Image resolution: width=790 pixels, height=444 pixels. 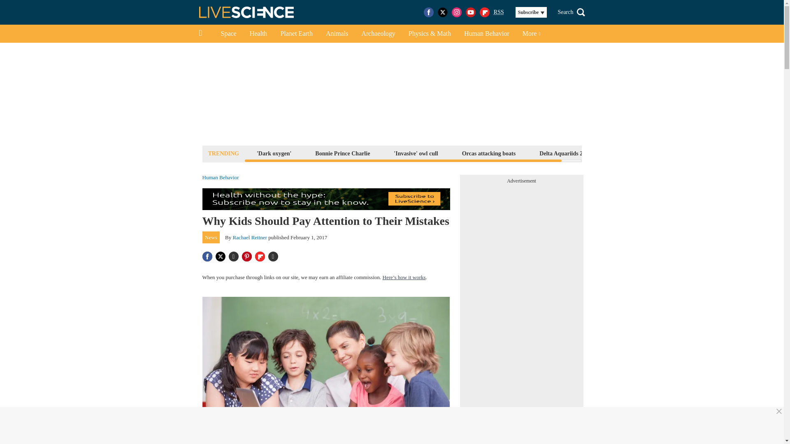 What do you see at coordinates (258, 34) in the screenshot?
I see `Health` at bounding box center [258, 34].